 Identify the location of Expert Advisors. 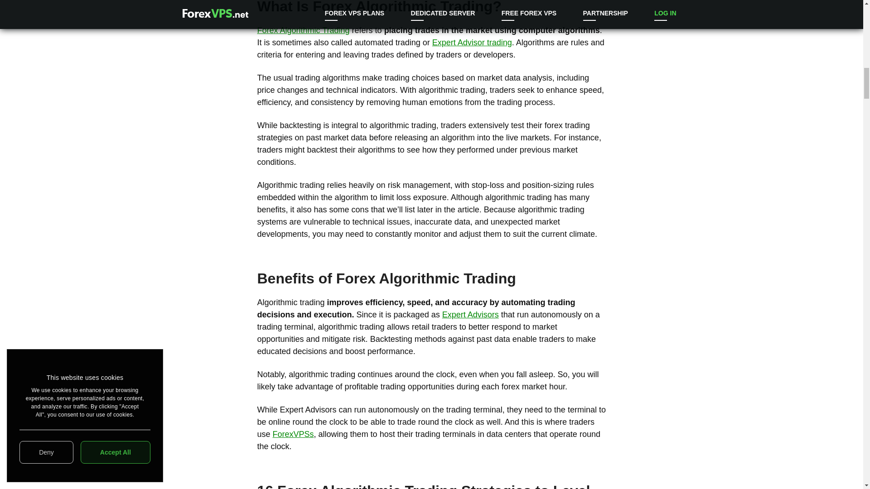
(470, 314).